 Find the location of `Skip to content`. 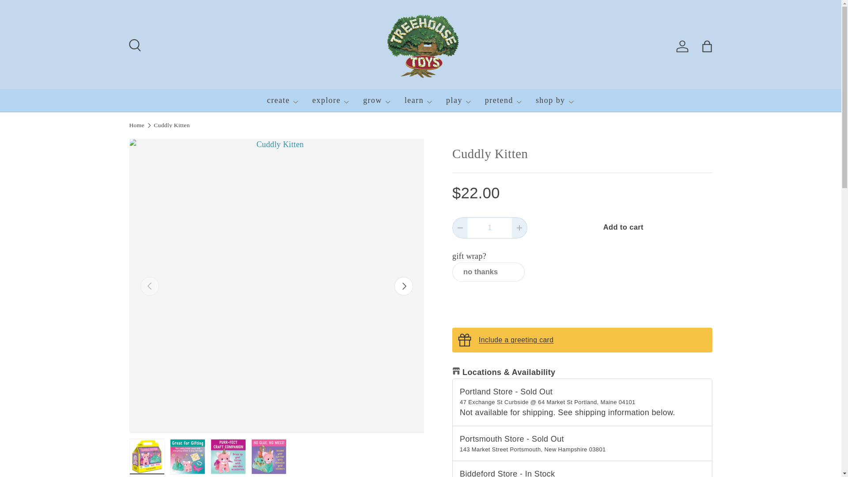

Skip to content is located at coordinates (38, 12).